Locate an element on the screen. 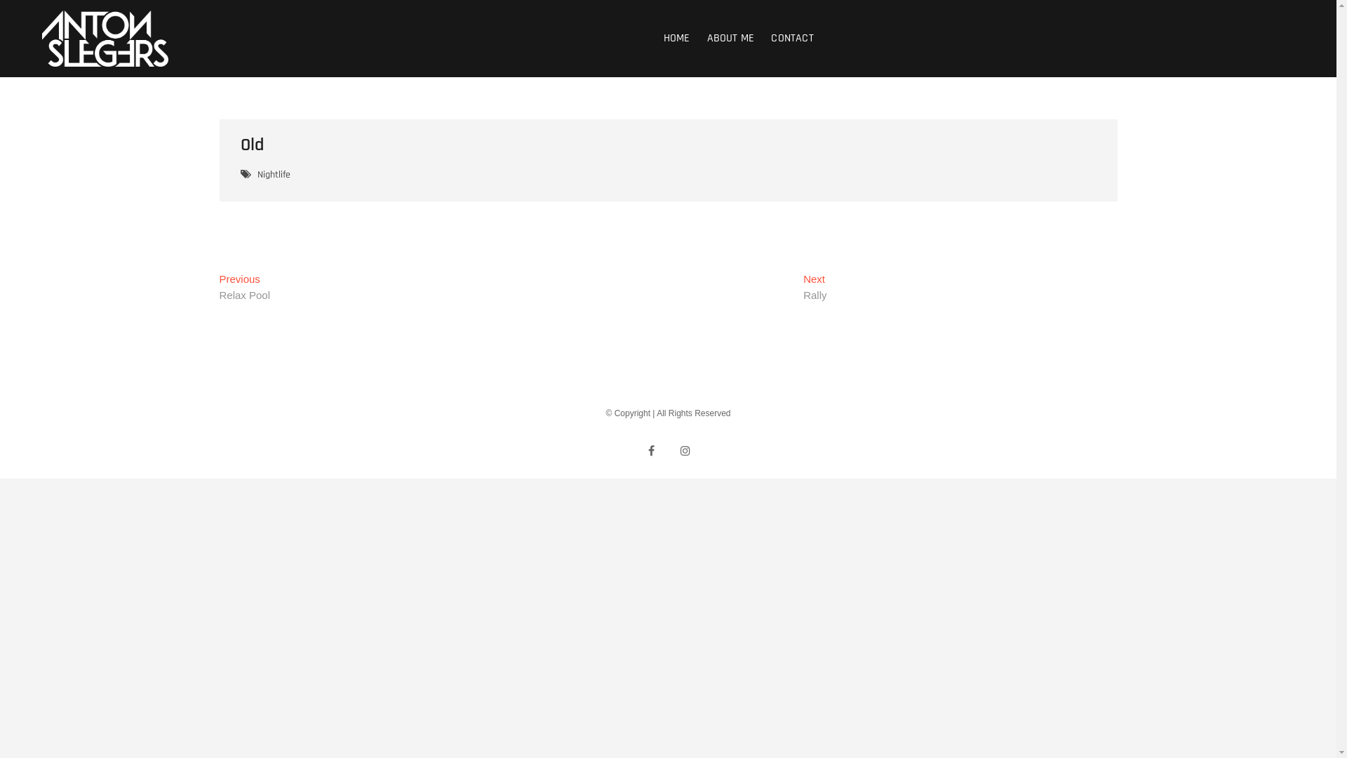  Previous
Previous post:
Relax Pool is located at coordinates (244, 288).